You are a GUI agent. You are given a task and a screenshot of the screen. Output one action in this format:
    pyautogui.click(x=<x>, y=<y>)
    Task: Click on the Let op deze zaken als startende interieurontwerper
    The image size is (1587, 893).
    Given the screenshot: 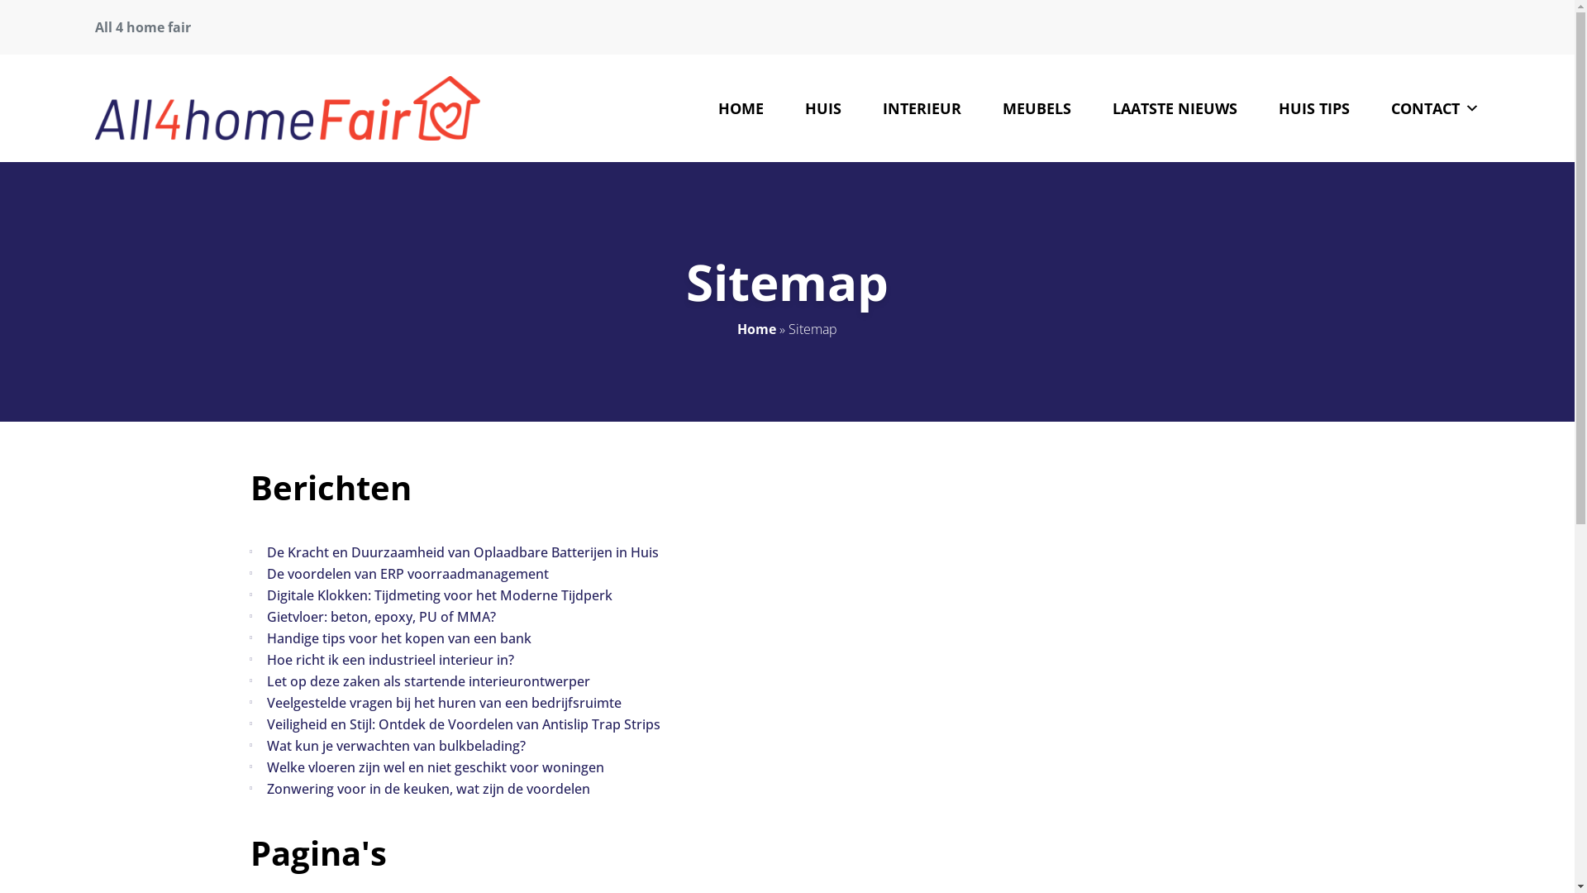 What is the action you would take?
    pyautogui.click(x=428, y=681)
    